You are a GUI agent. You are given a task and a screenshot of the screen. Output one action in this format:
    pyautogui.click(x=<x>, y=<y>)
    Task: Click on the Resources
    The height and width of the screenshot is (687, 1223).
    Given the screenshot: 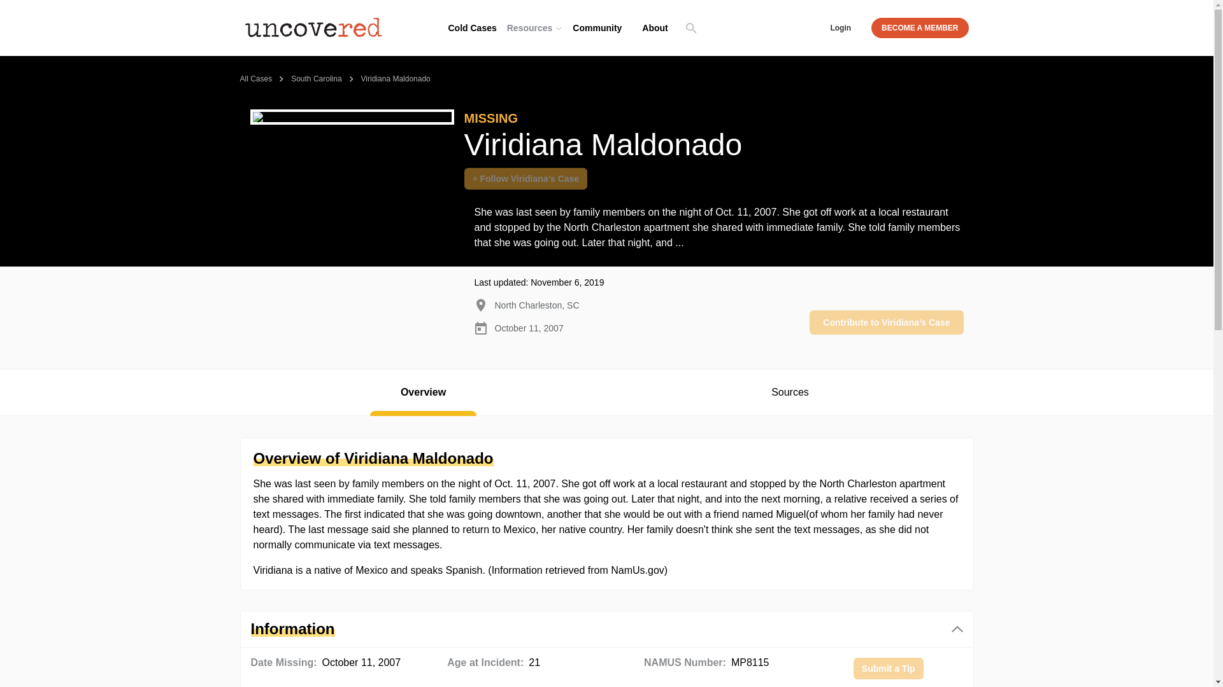 What is the action you would take?
    pyautogui.click(x=535, y=28)
    